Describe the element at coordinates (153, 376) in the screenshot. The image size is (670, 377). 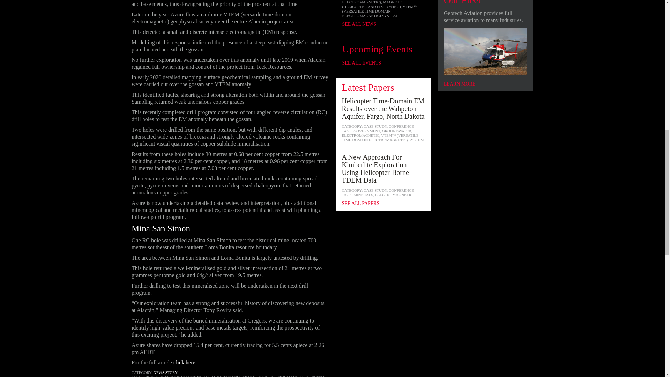
I see `MINERALS` at that location.